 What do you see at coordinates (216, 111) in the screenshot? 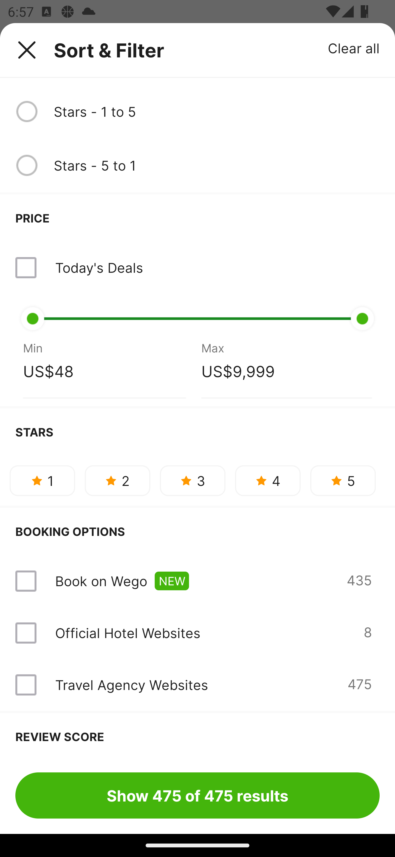
I see `Stars - 1 to 5` at bounding box center [216, 111].